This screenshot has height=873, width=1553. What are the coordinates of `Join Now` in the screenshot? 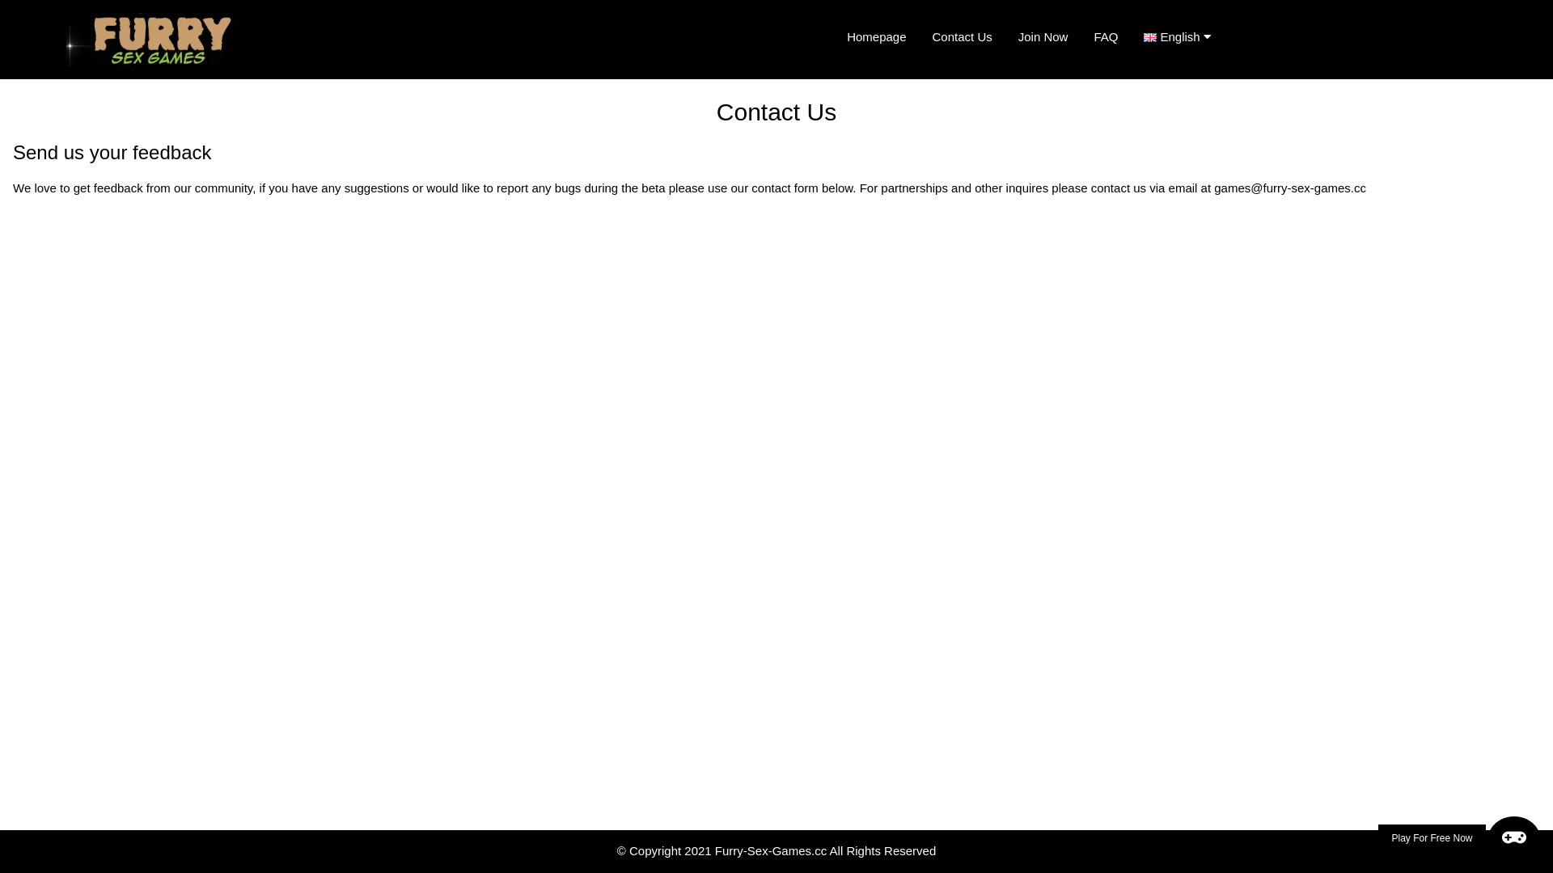 It's located at (1043, 37).